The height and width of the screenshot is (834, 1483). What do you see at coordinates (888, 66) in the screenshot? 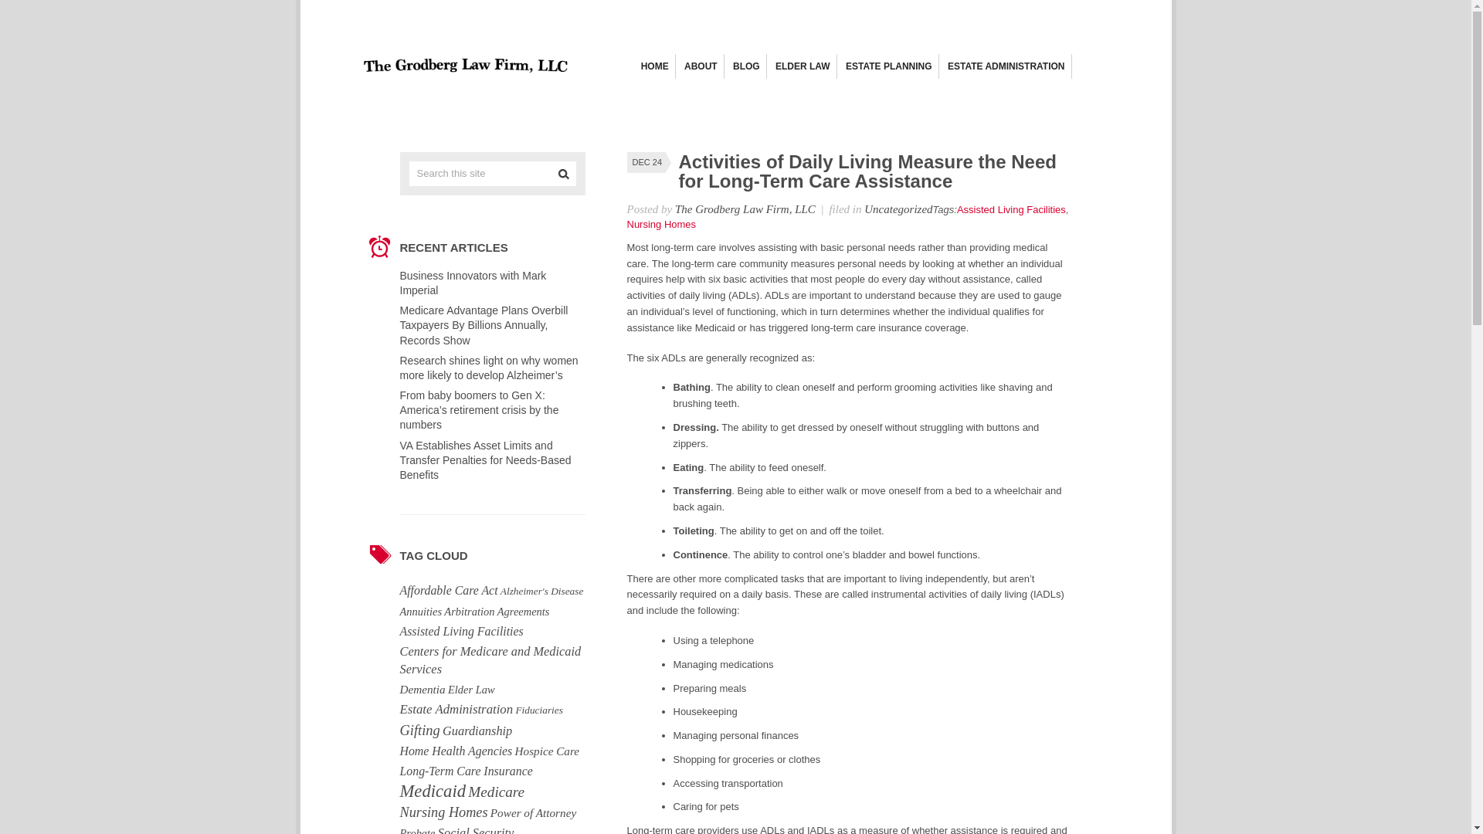
I see `ESTATE PLANNING` at bounding box center [888, 66].